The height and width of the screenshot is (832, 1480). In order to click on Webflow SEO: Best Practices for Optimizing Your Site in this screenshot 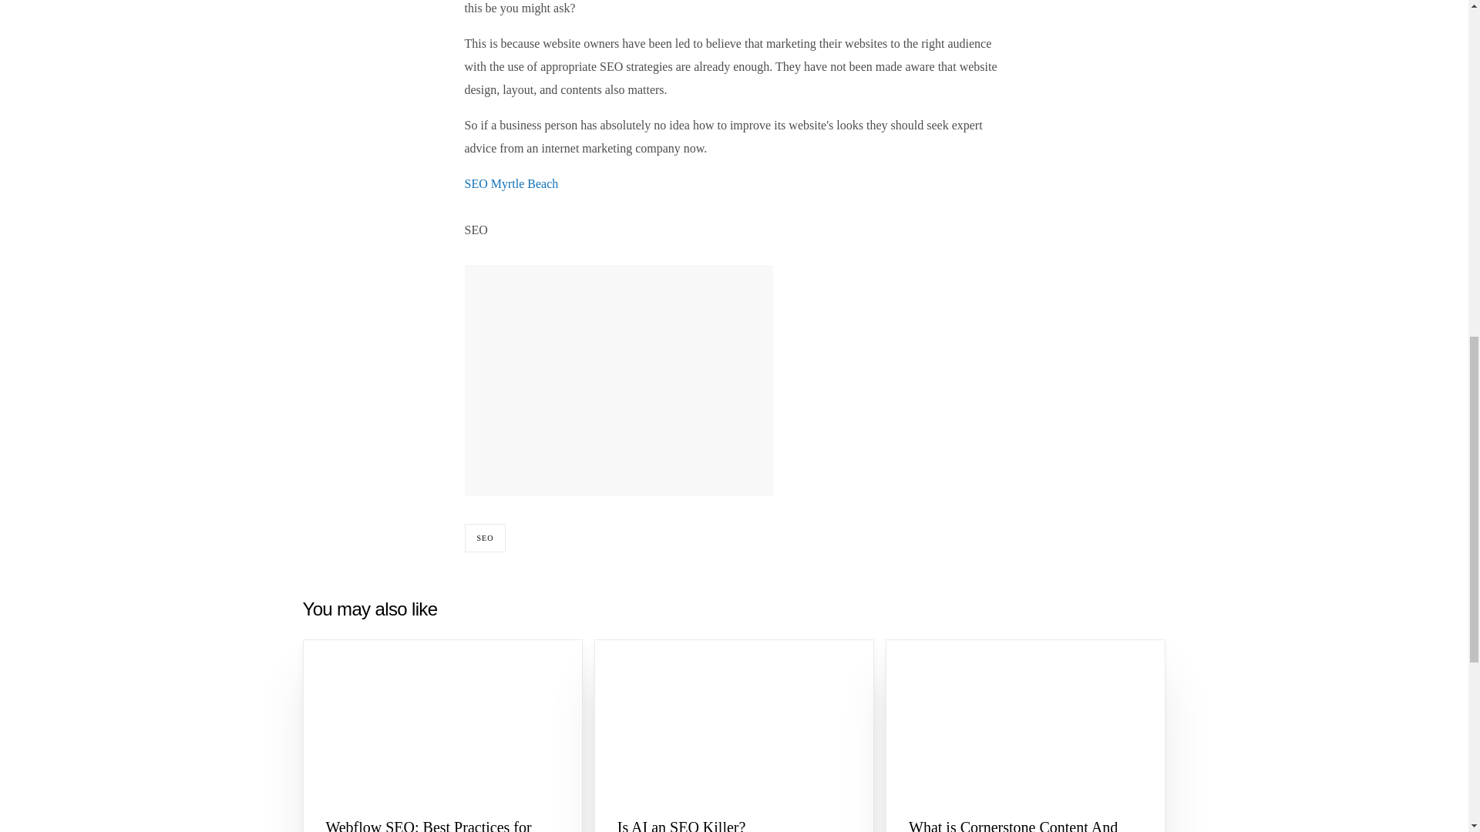, I will do `click(442, 824)`.